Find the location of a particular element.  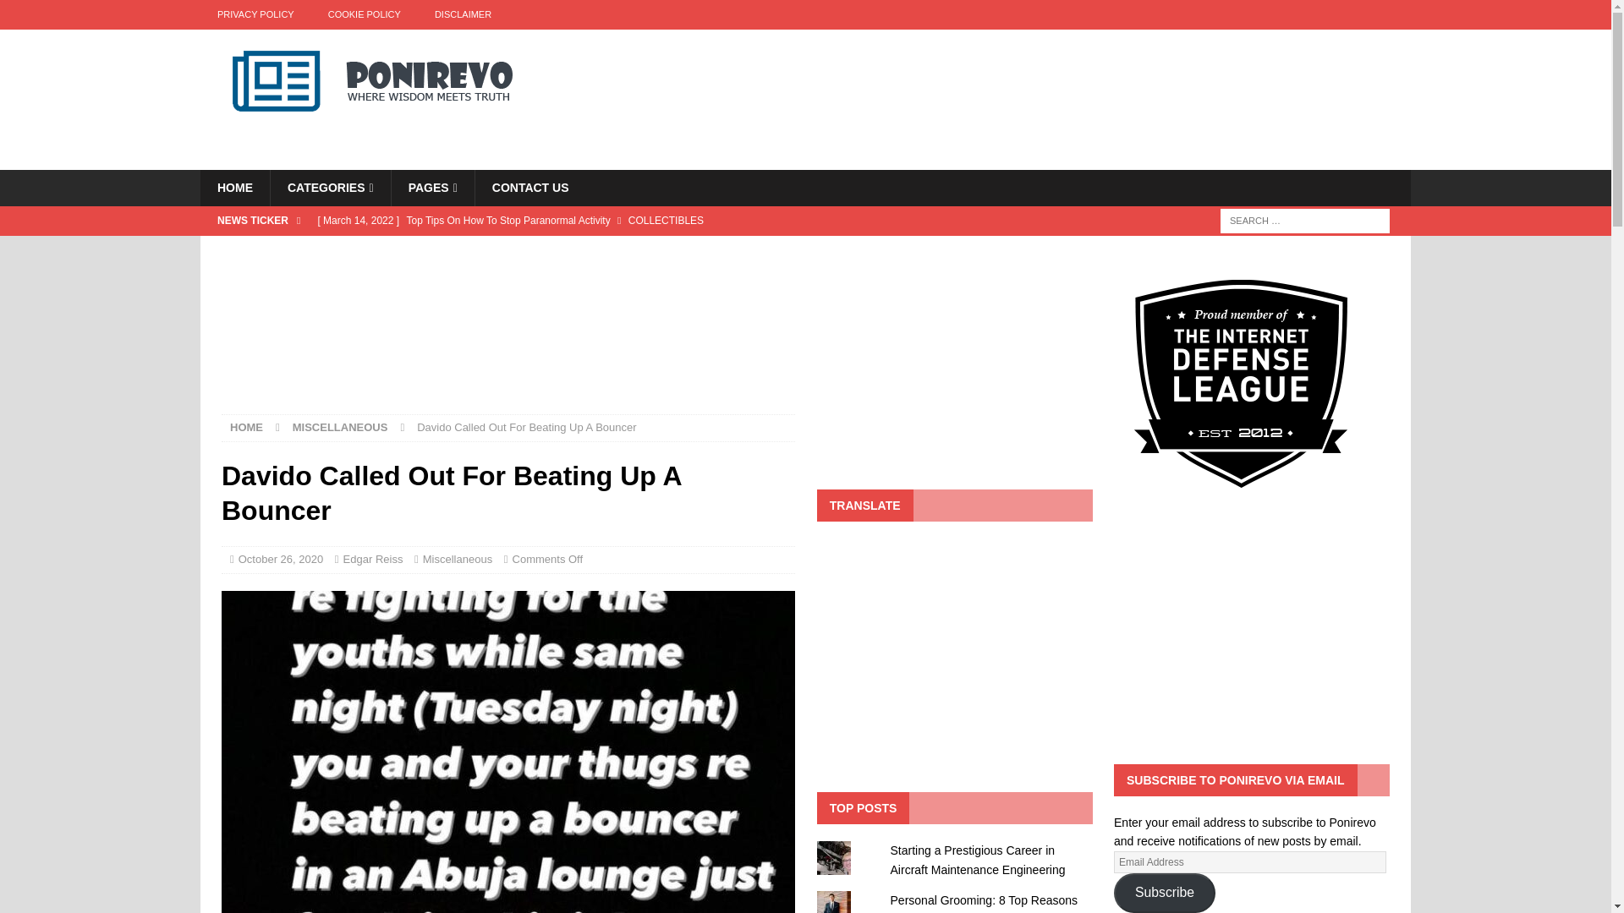

PAGES is located at coordinates (432, 188).